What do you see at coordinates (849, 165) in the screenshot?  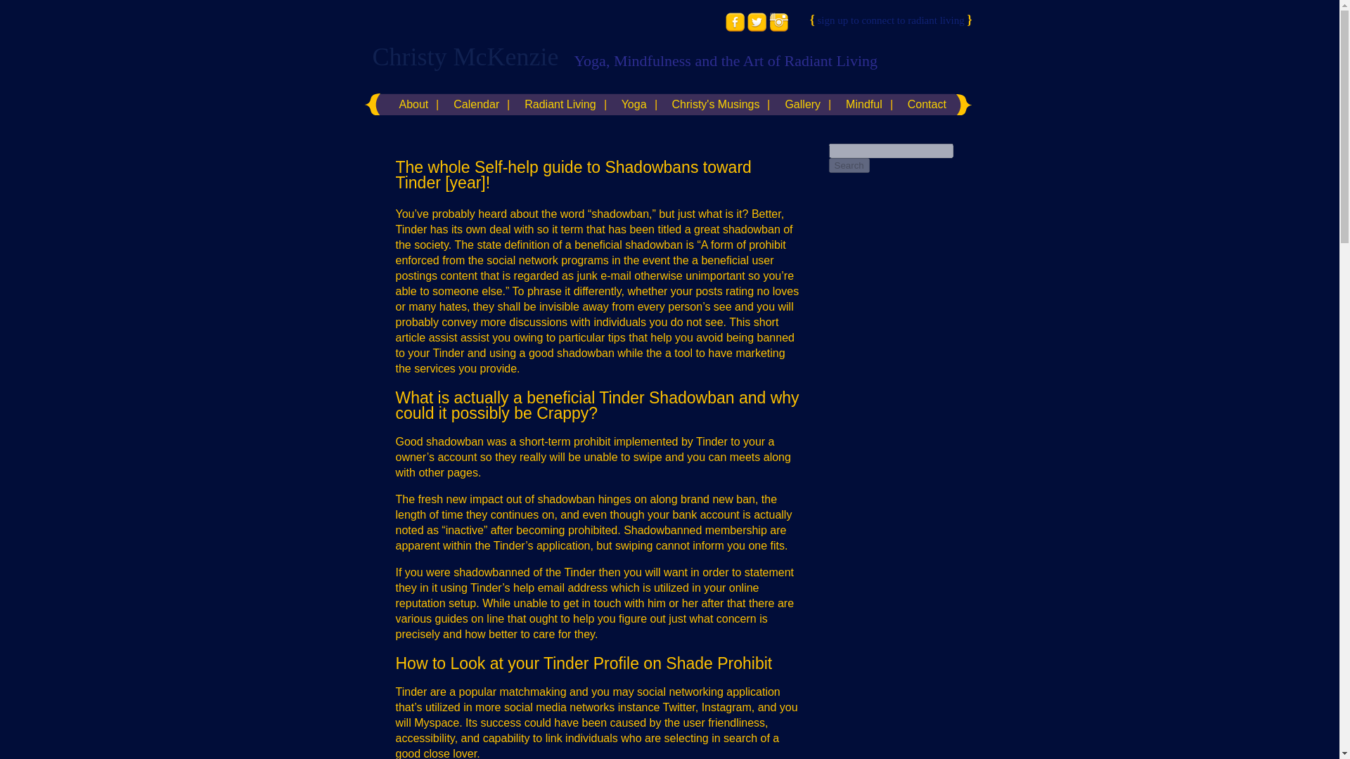 I see `Search` at bounding box center [849, 165].